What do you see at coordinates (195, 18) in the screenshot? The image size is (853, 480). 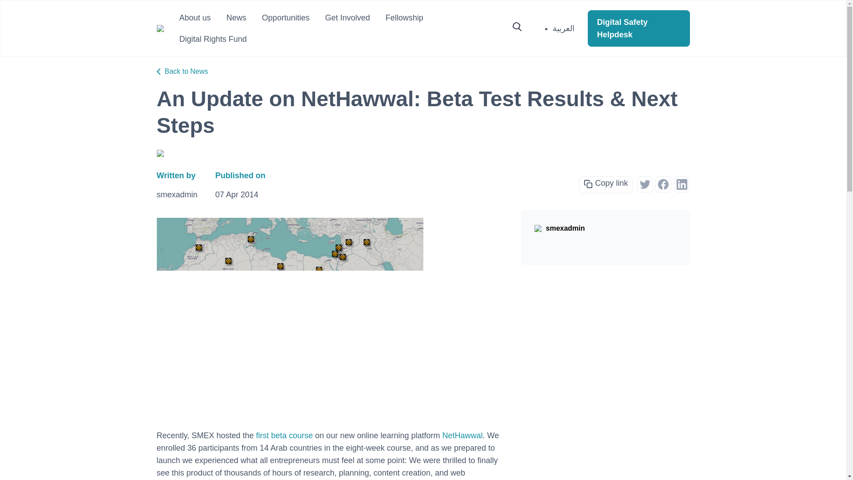 I see `About us` at bounding box center [195, 18].